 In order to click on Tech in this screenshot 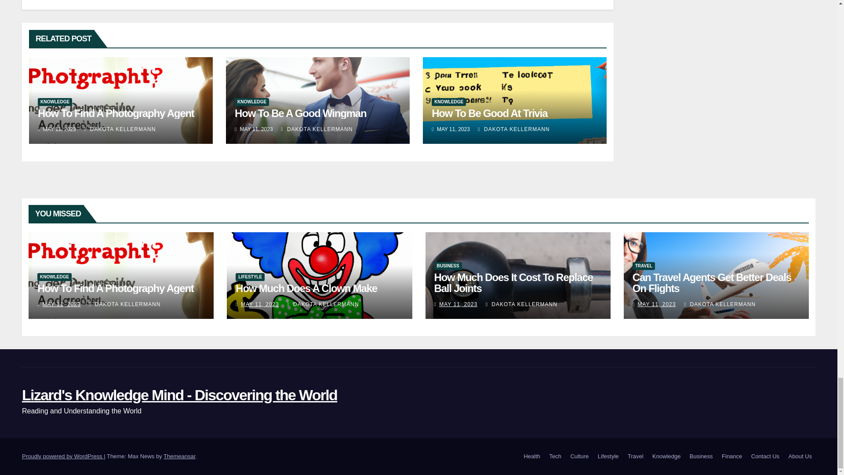, I will do `click(555, 457)`.